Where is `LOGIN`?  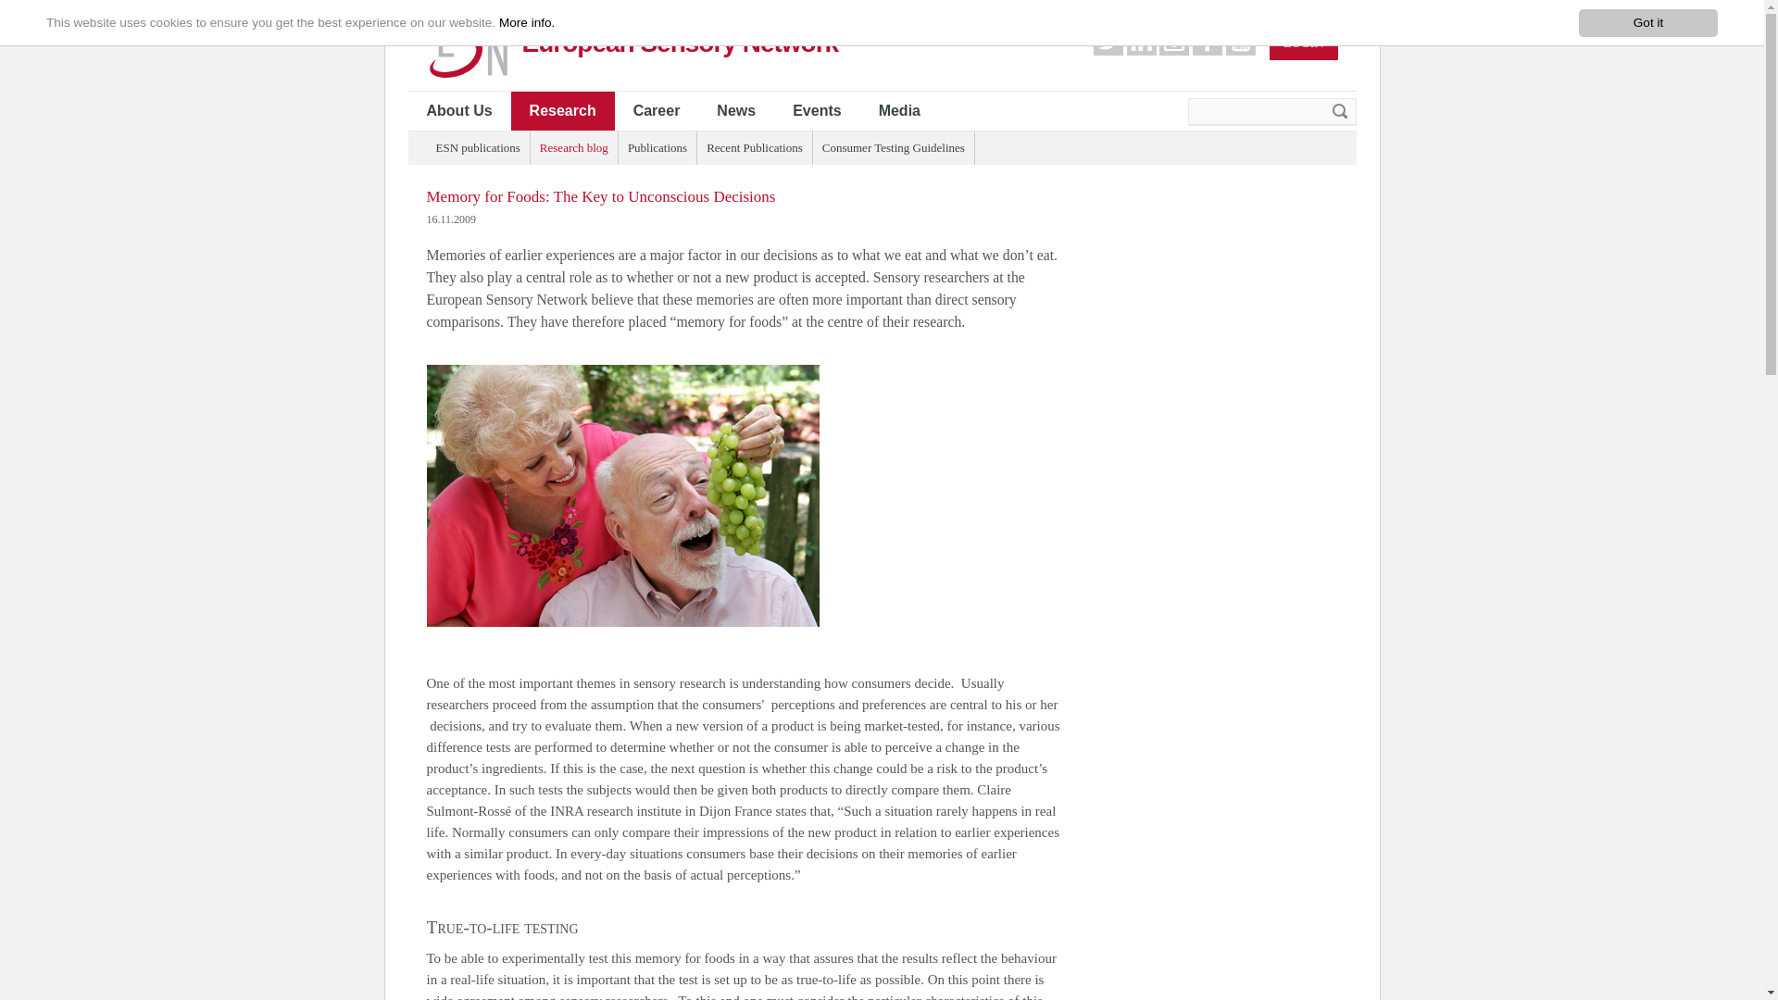
LOGIN is located at coordinates (1304, 43).